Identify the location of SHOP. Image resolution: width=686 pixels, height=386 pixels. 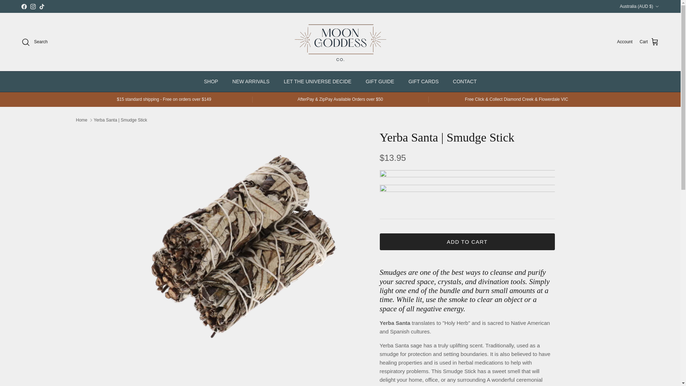
(211, 81).